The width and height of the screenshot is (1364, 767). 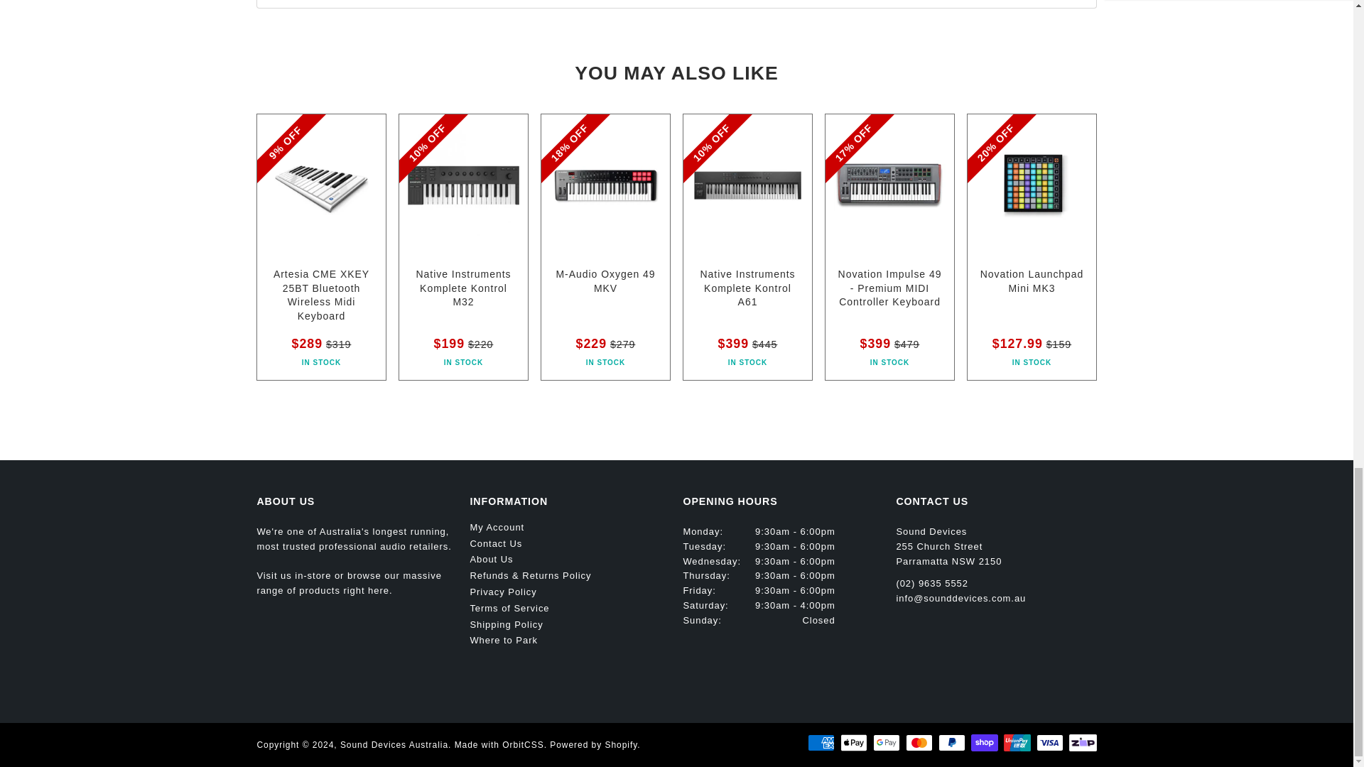 I want to click on Union Pay, so click(x=1017, y=743).